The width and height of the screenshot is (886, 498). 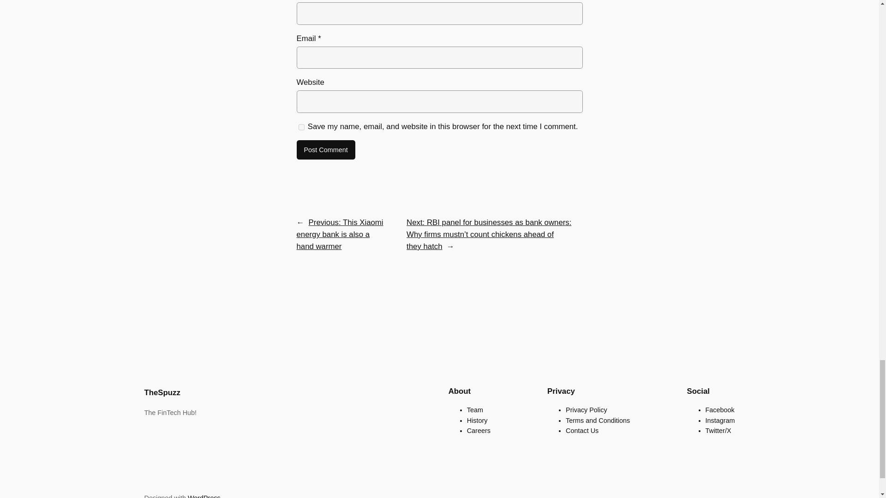 What do you see at coordinates (720, 410) in the screenshot?
I see `Facebook` at bounding box center [720, 410].